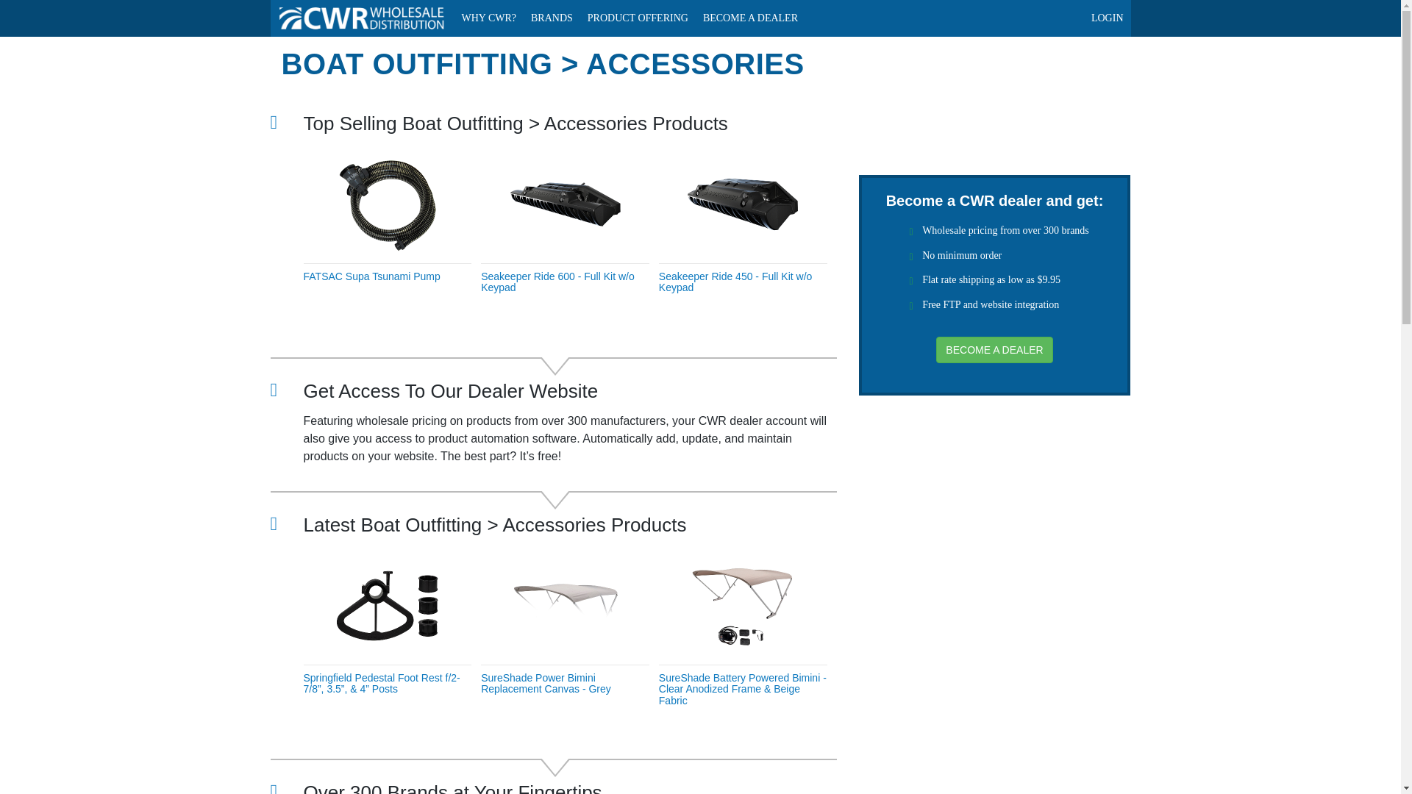 This screenshot has height=794, width=1412. I want to click on Login, so click(1108, 18).